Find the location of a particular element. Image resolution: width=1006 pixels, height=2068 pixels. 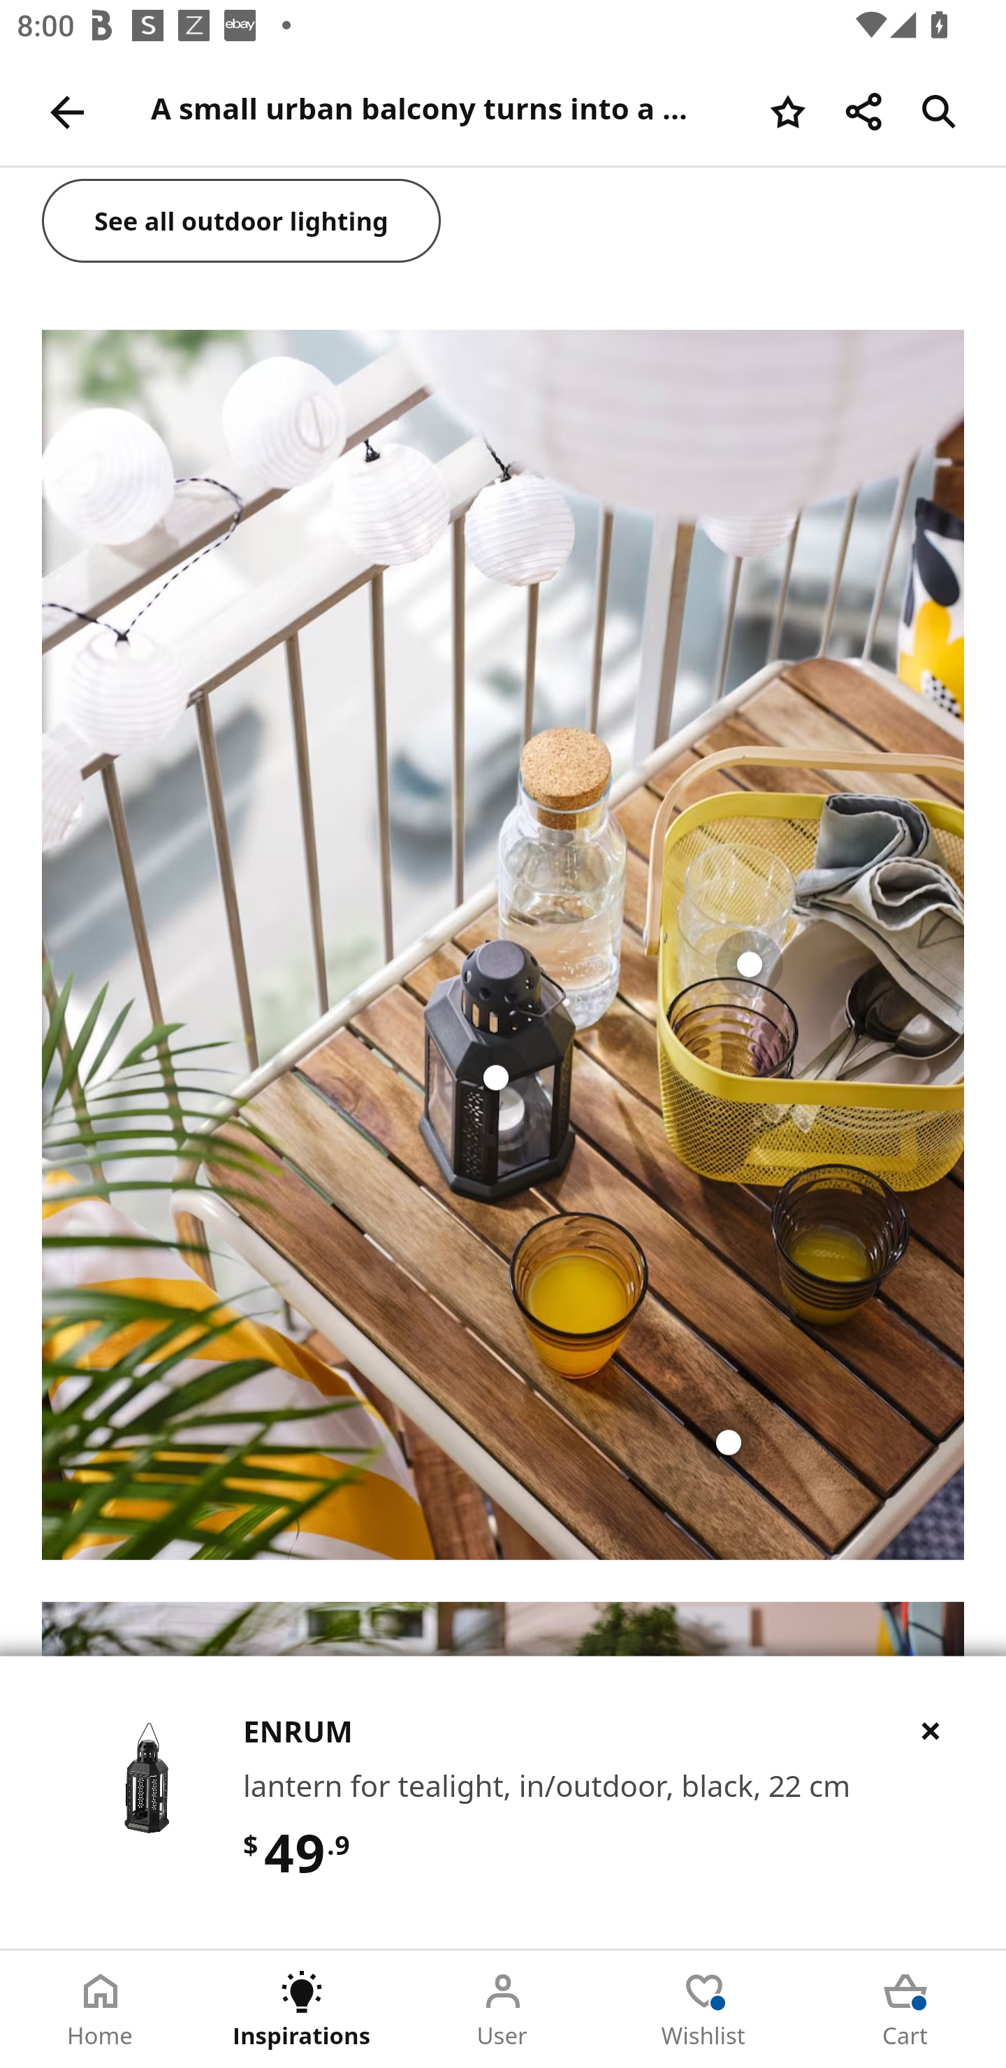

Inspirations
Tab 2 of 5 is located at coordinates (302, 2009).